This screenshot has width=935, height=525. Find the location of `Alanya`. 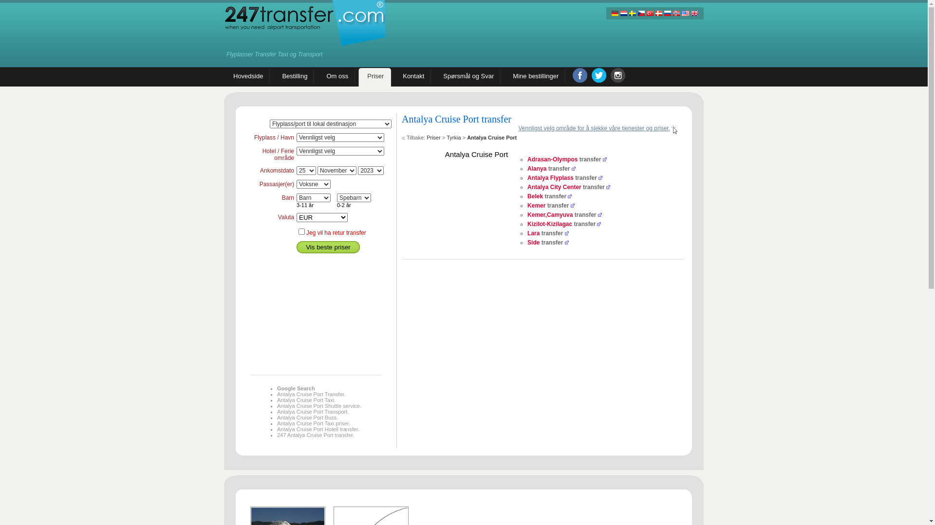

Alanya is located at coordinates (537, 169).